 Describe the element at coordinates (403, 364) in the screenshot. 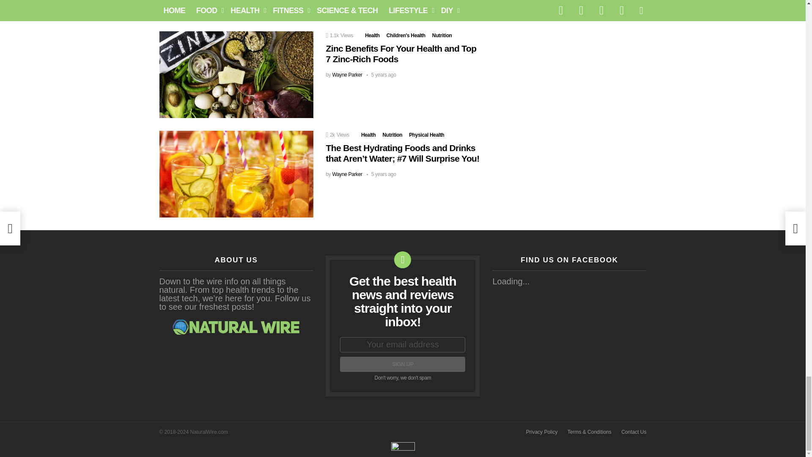

I see `Sign up` at that location.